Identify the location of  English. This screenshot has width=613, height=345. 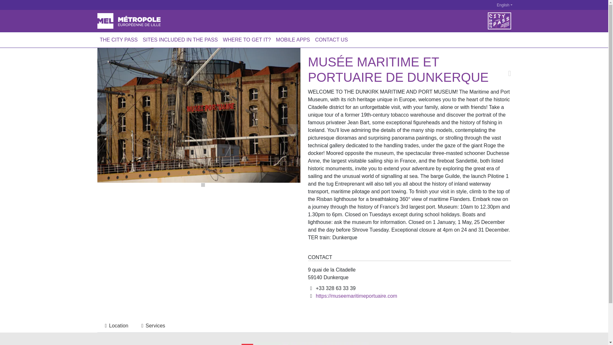
(501, 5).